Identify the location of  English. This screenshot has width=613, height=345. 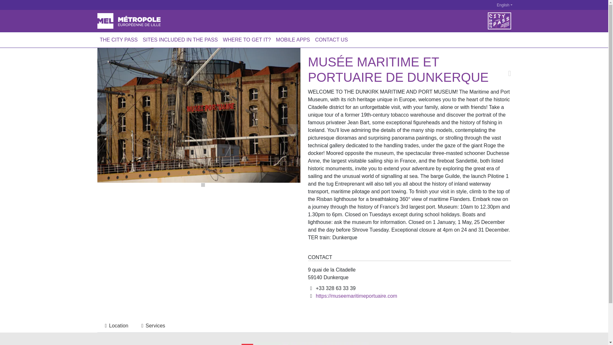
(501, 5).